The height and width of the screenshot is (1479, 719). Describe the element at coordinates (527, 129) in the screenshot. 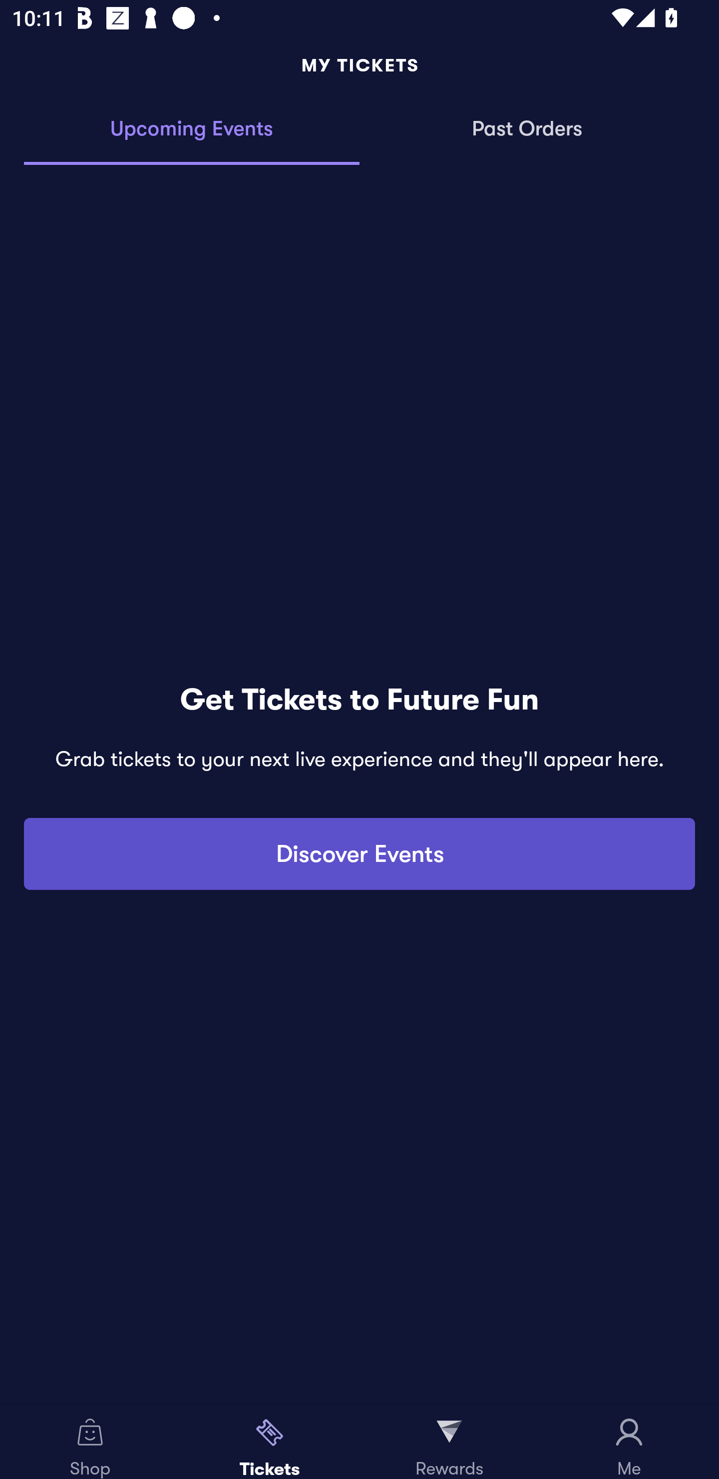

I see `Past Orders` at that location.